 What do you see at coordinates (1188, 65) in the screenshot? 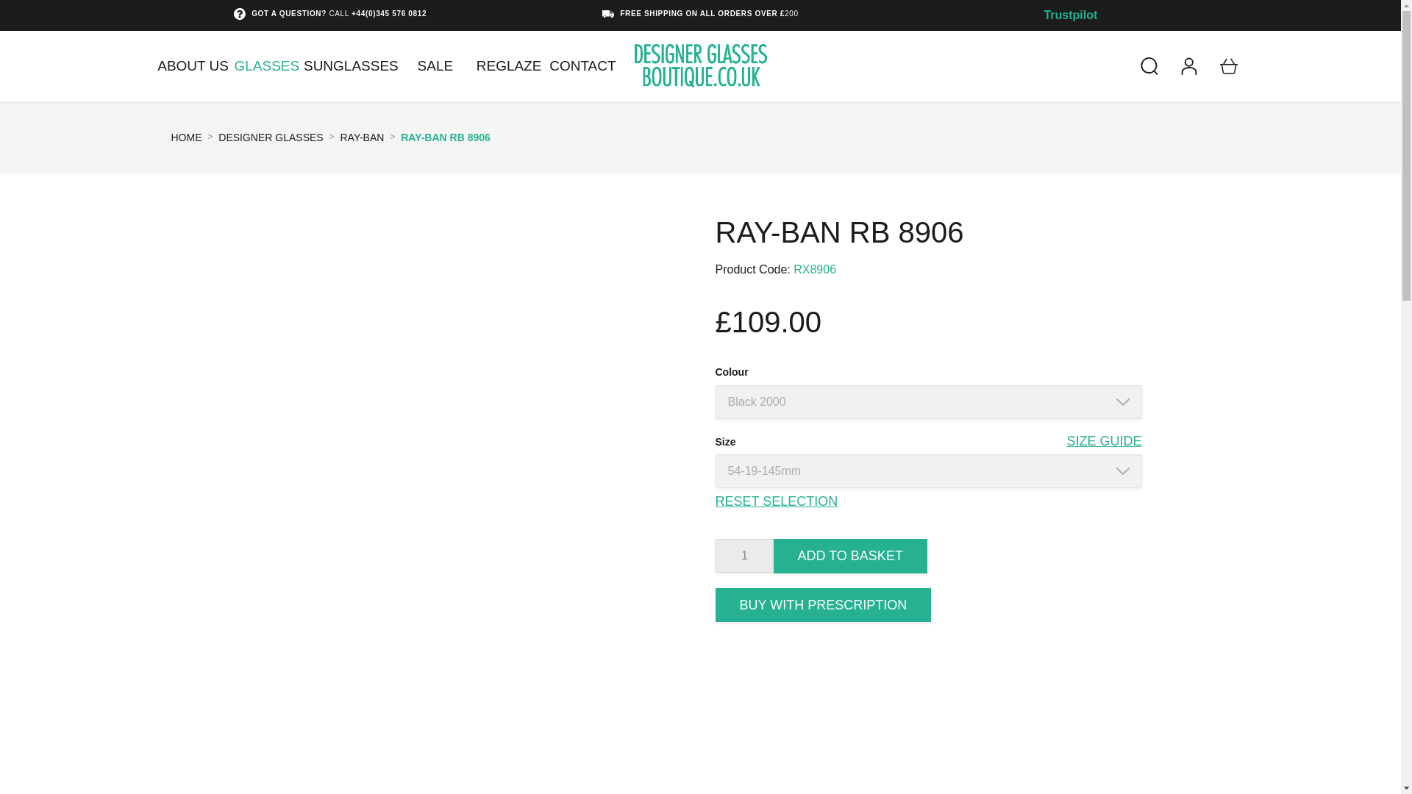
I see `My account` at bounding box center [1188, 65].